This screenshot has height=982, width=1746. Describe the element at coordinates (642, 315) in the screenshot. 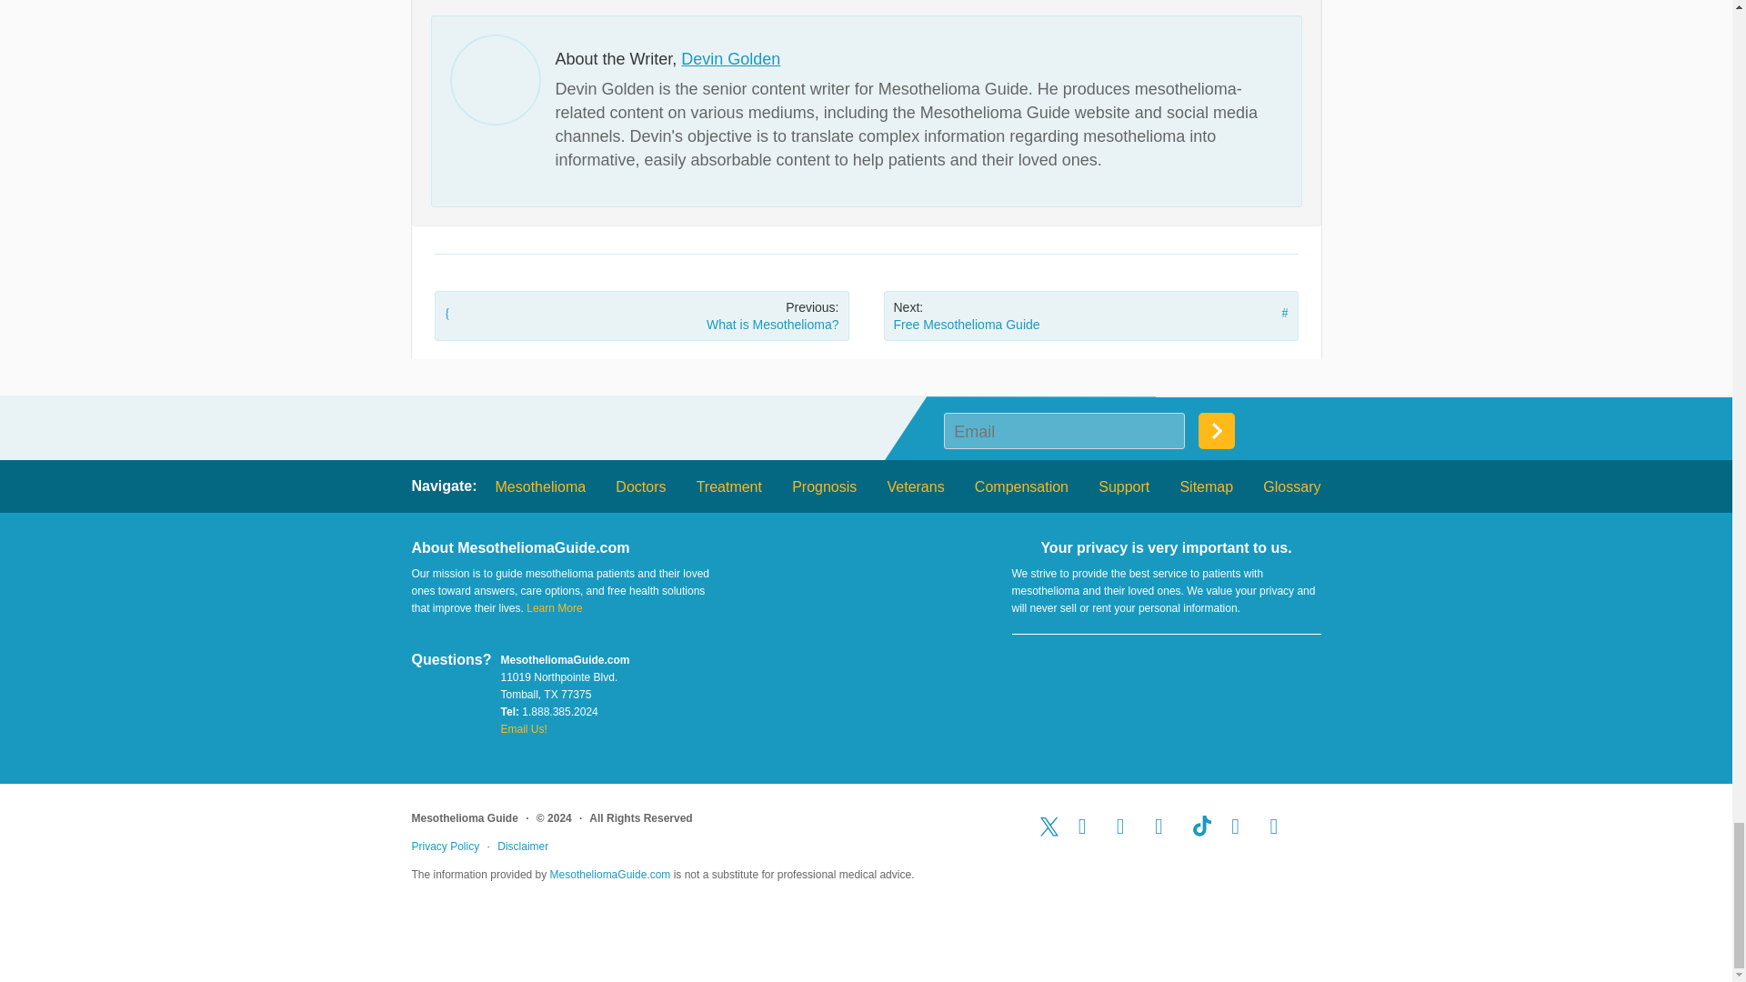

I see `What is Mesothelioma?` at that location.